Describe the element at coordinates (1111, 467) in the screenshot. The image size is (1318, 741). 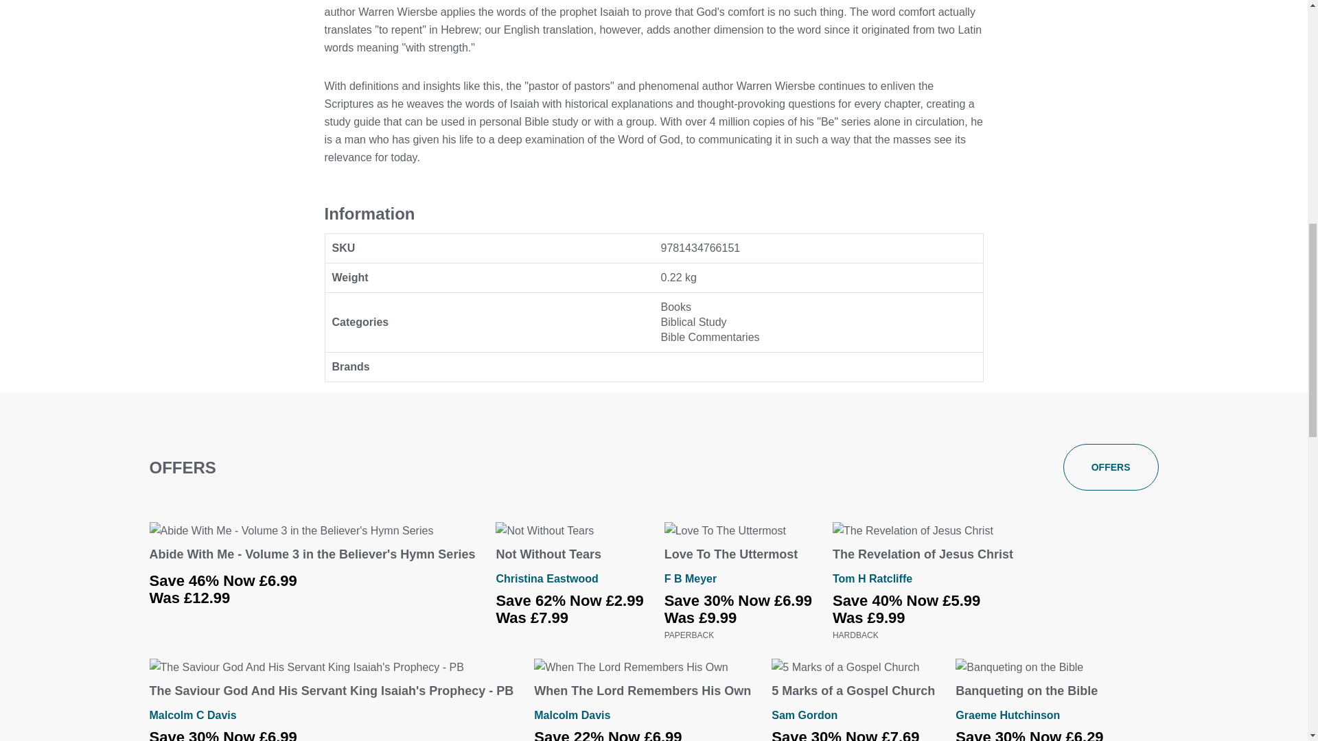
I see `OFFERS` at that location.